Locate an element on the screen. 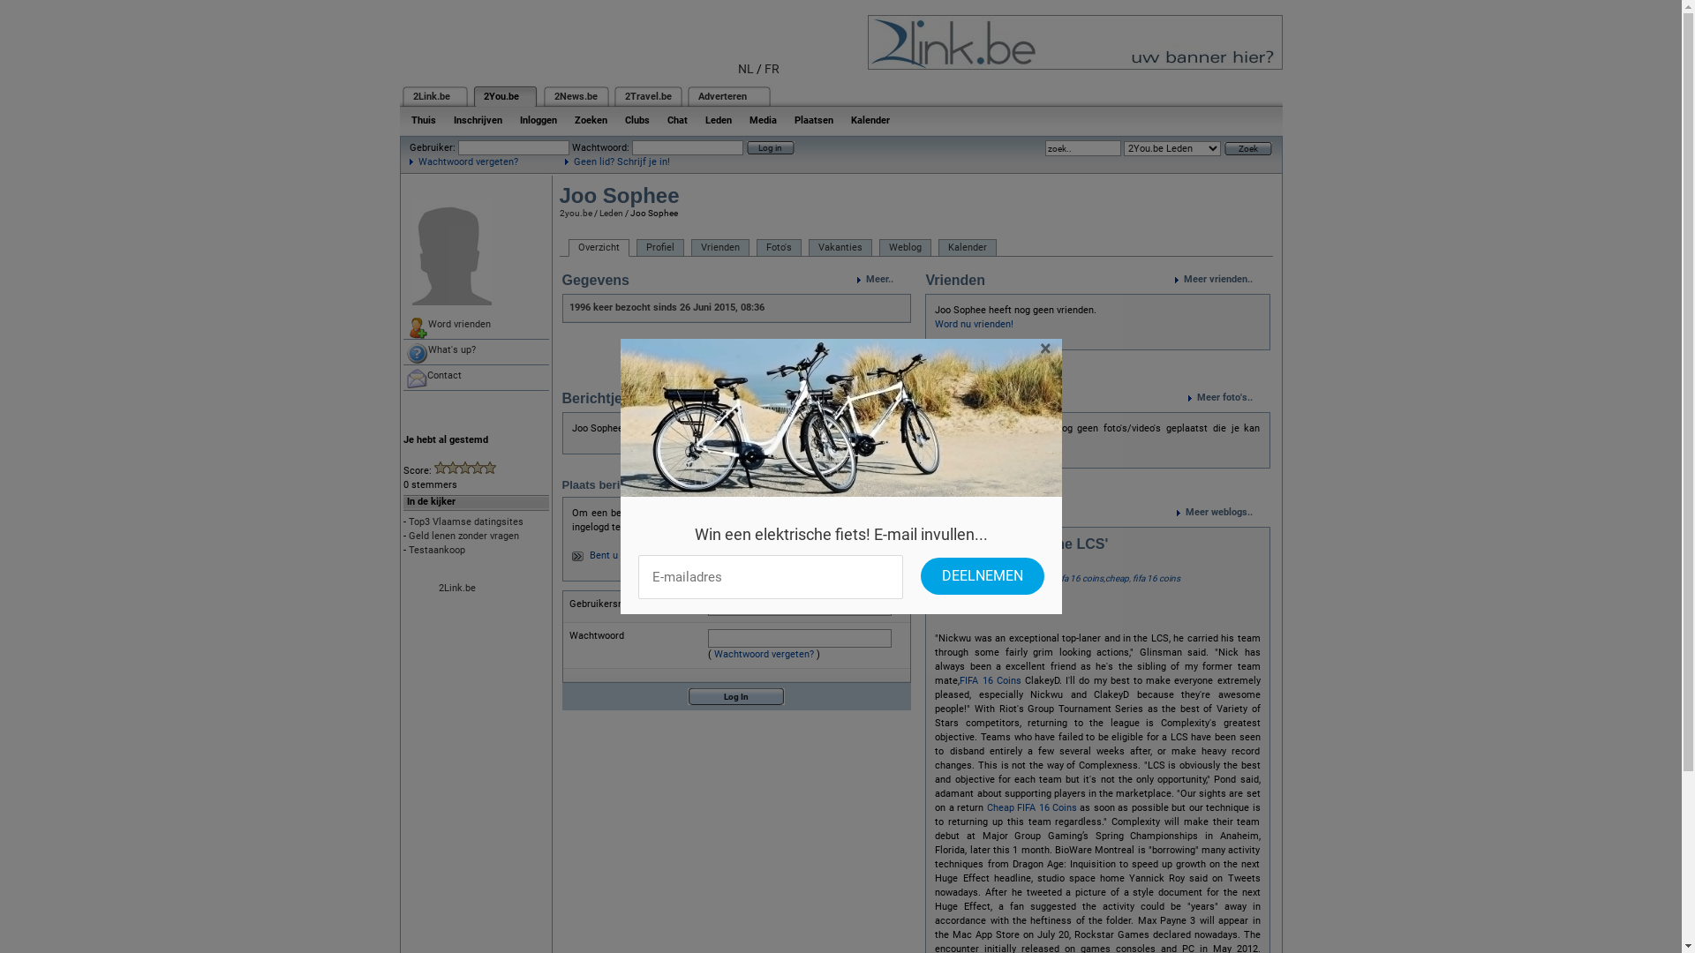 The image size is (1695, 953). 2you.be is located at coordinates (576, 214).